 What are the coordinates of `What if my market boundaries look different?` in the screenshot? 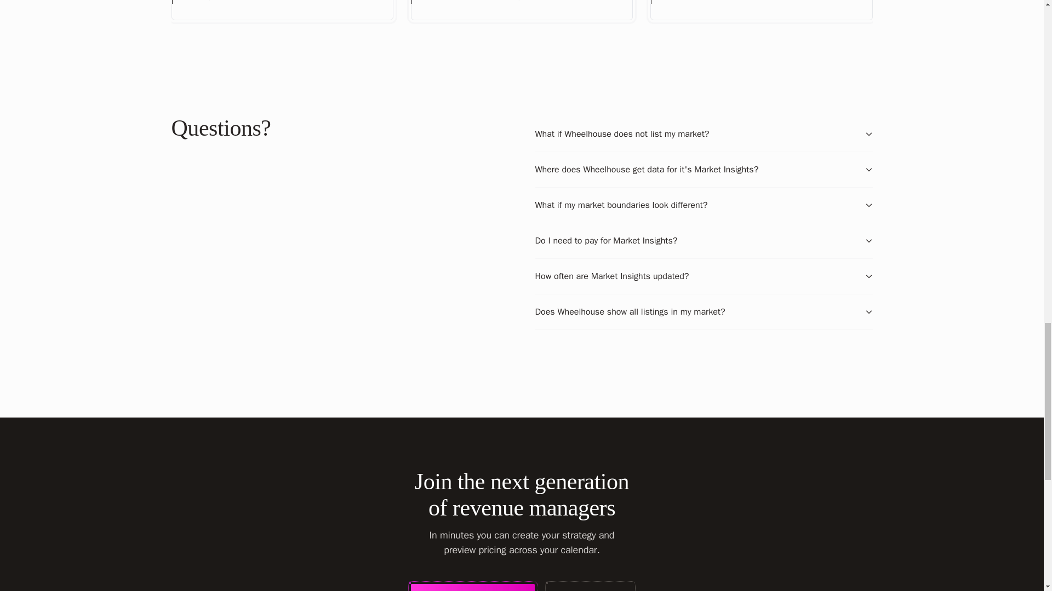 It's located at (703, 205).